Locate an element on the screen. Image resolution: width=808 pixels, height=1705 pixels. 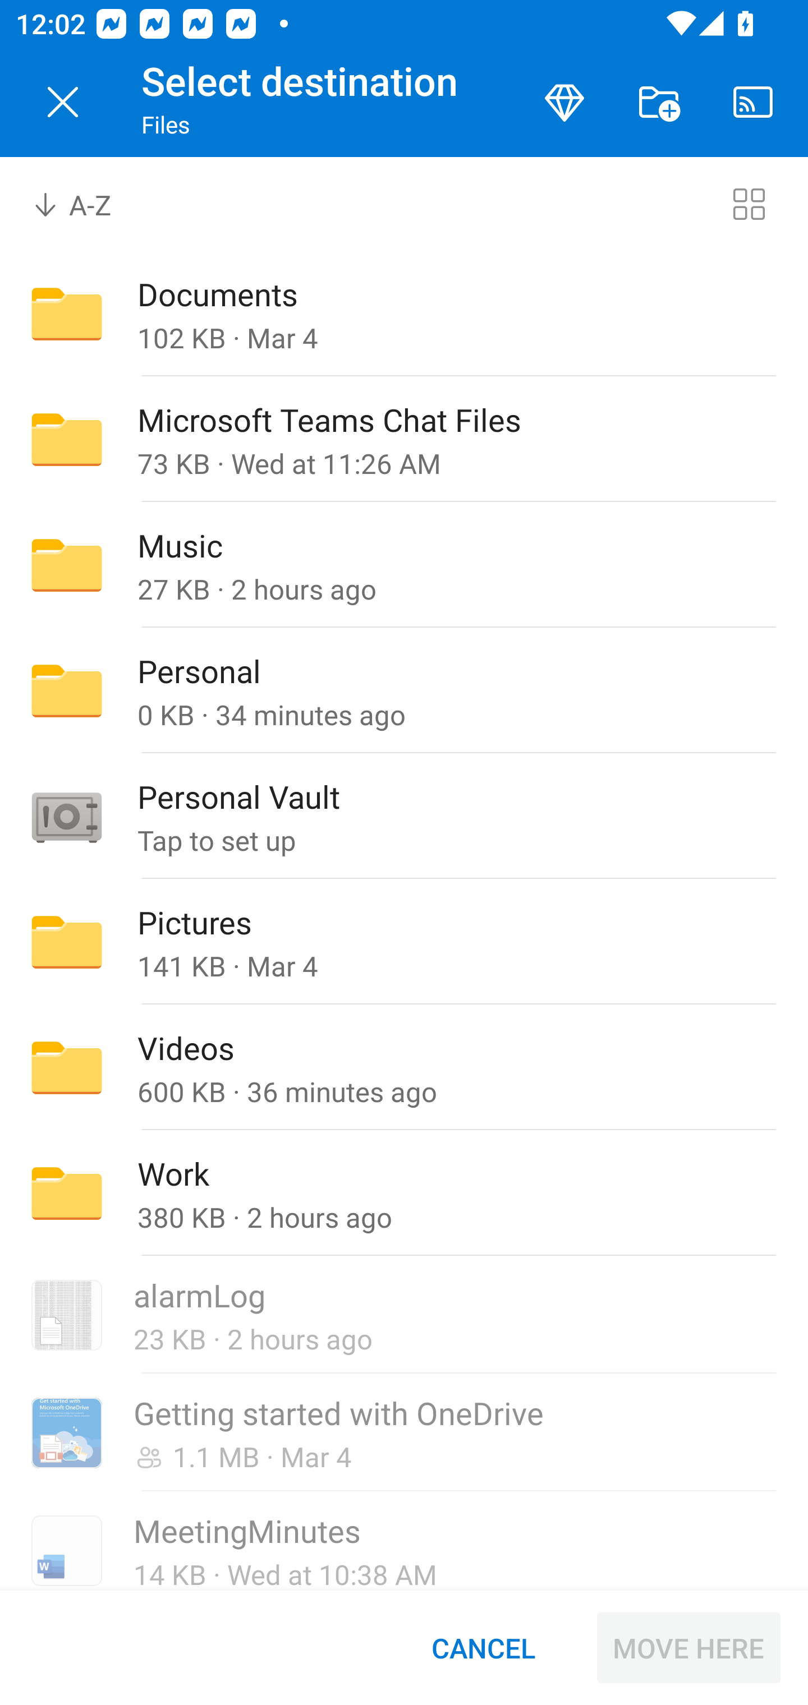
Document alarmLog 23 KB · 2 hours ago is located at coordinates (404, 1315).